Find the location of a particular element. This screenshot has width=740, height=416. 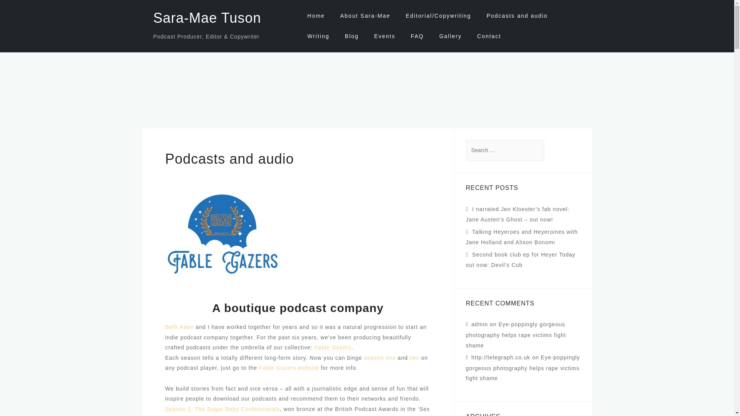

Home is located at coordinates (316, 16).